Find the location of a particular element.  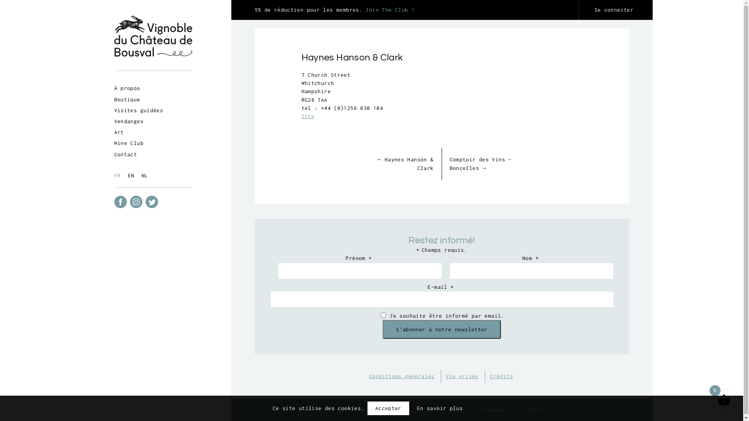

Art is located at coordinates (120, 132).